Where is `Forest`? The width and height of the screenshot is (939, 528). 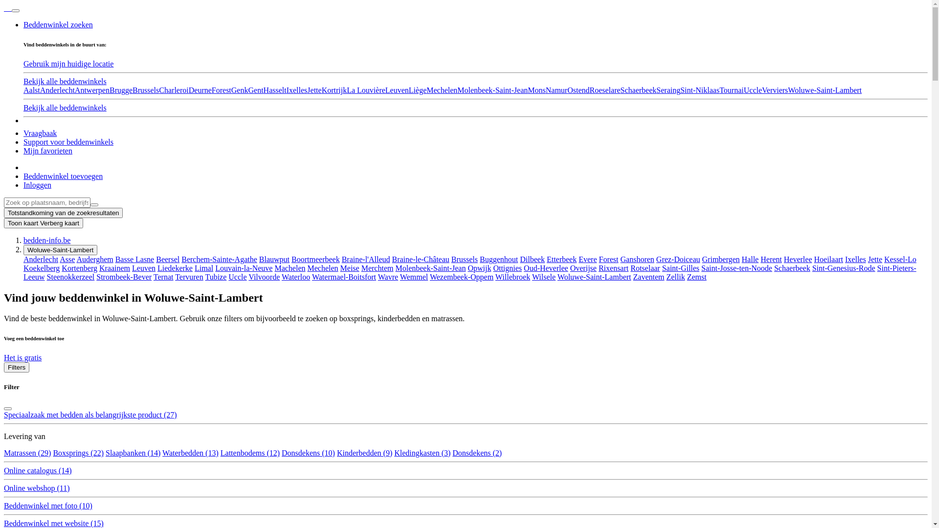
Forest is located at coordinates (609, 259).